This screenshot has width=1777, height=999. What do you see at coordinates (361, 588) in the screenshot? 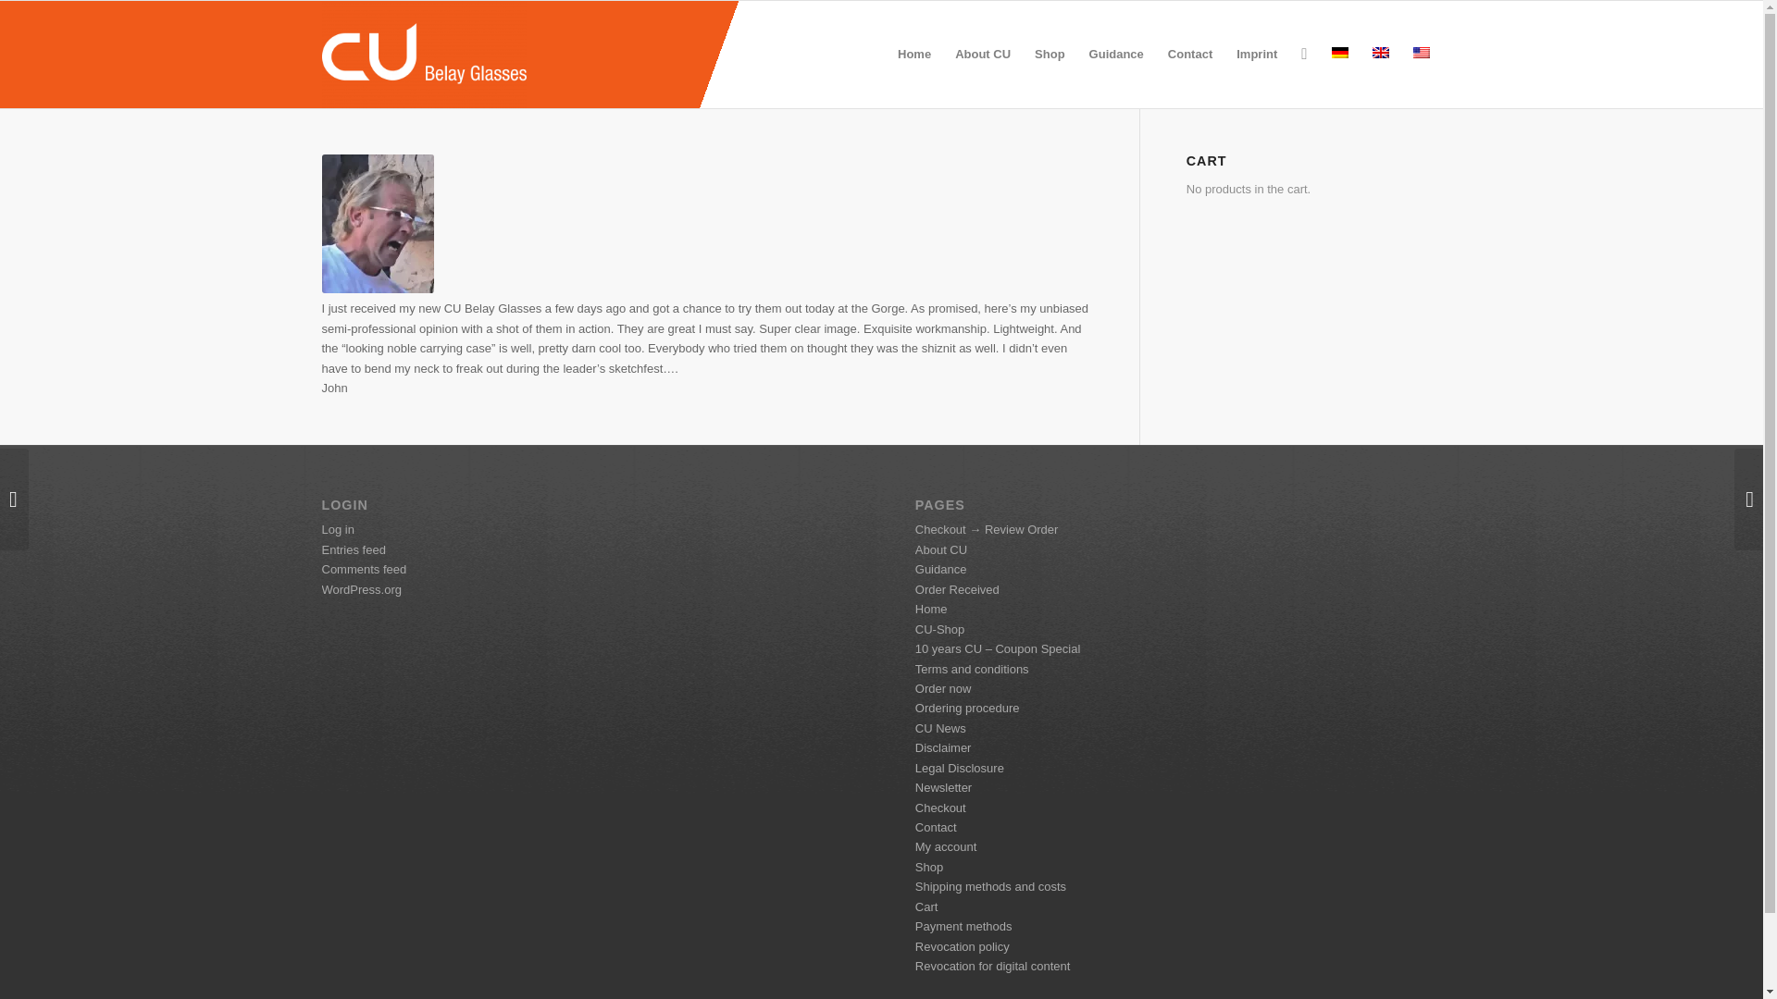
I see `WordPress.org` at bounding box center [361, 588].